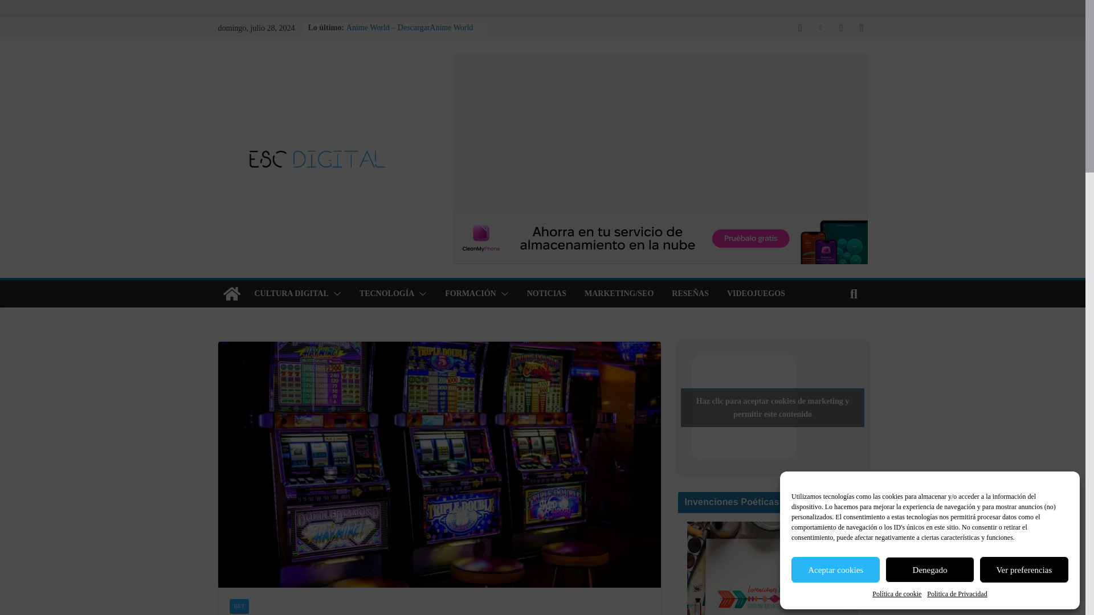  What do you see at coordinates (835, 569) in the screenshot?
I see `Aceptar cookies` at bounding box center [835, 569].